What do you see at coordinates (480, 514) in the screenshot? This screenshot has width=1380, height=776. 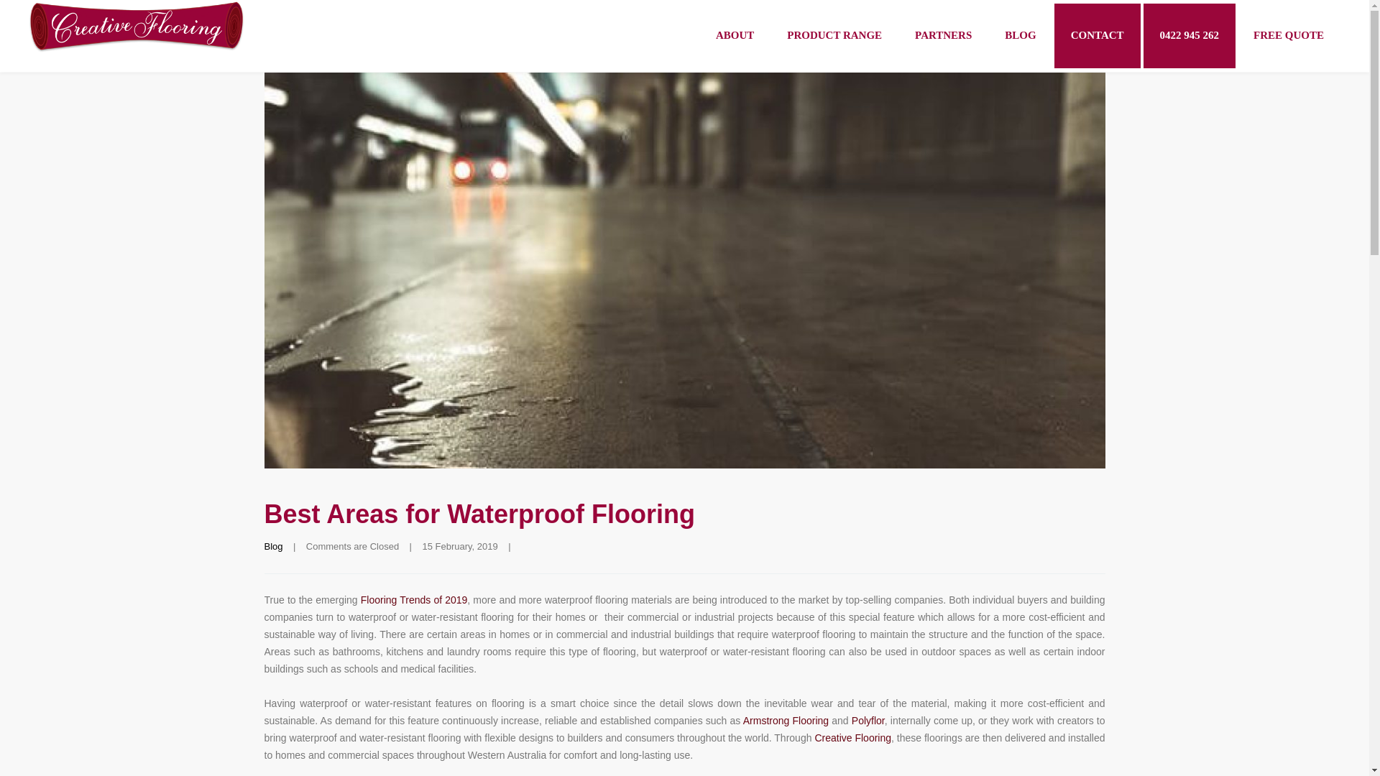 I see `Best Areas for Waterproof Flooring` at bounding box center [480, 514].